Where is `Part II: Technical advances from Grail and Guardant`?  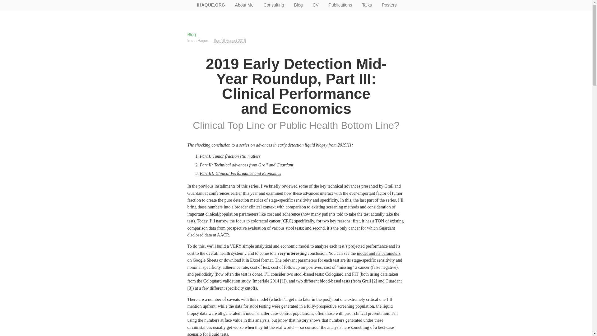 Part II: Technical advances from Grail and Guardant is located at coordinates (246, 165).